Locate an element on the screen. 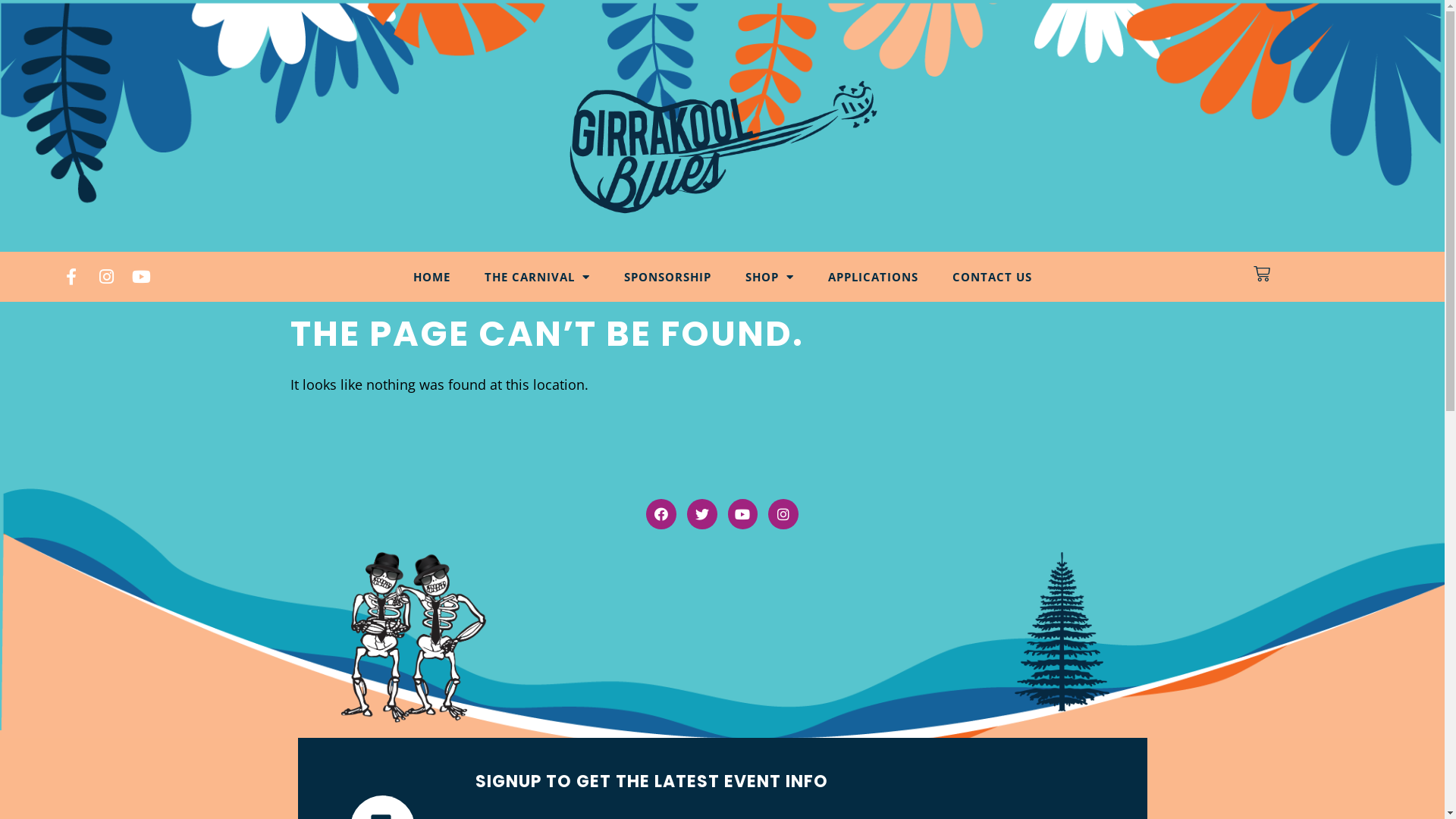 This screenshot has width=1456, height=819. CONTACT US is located at coordinates (992, 277).